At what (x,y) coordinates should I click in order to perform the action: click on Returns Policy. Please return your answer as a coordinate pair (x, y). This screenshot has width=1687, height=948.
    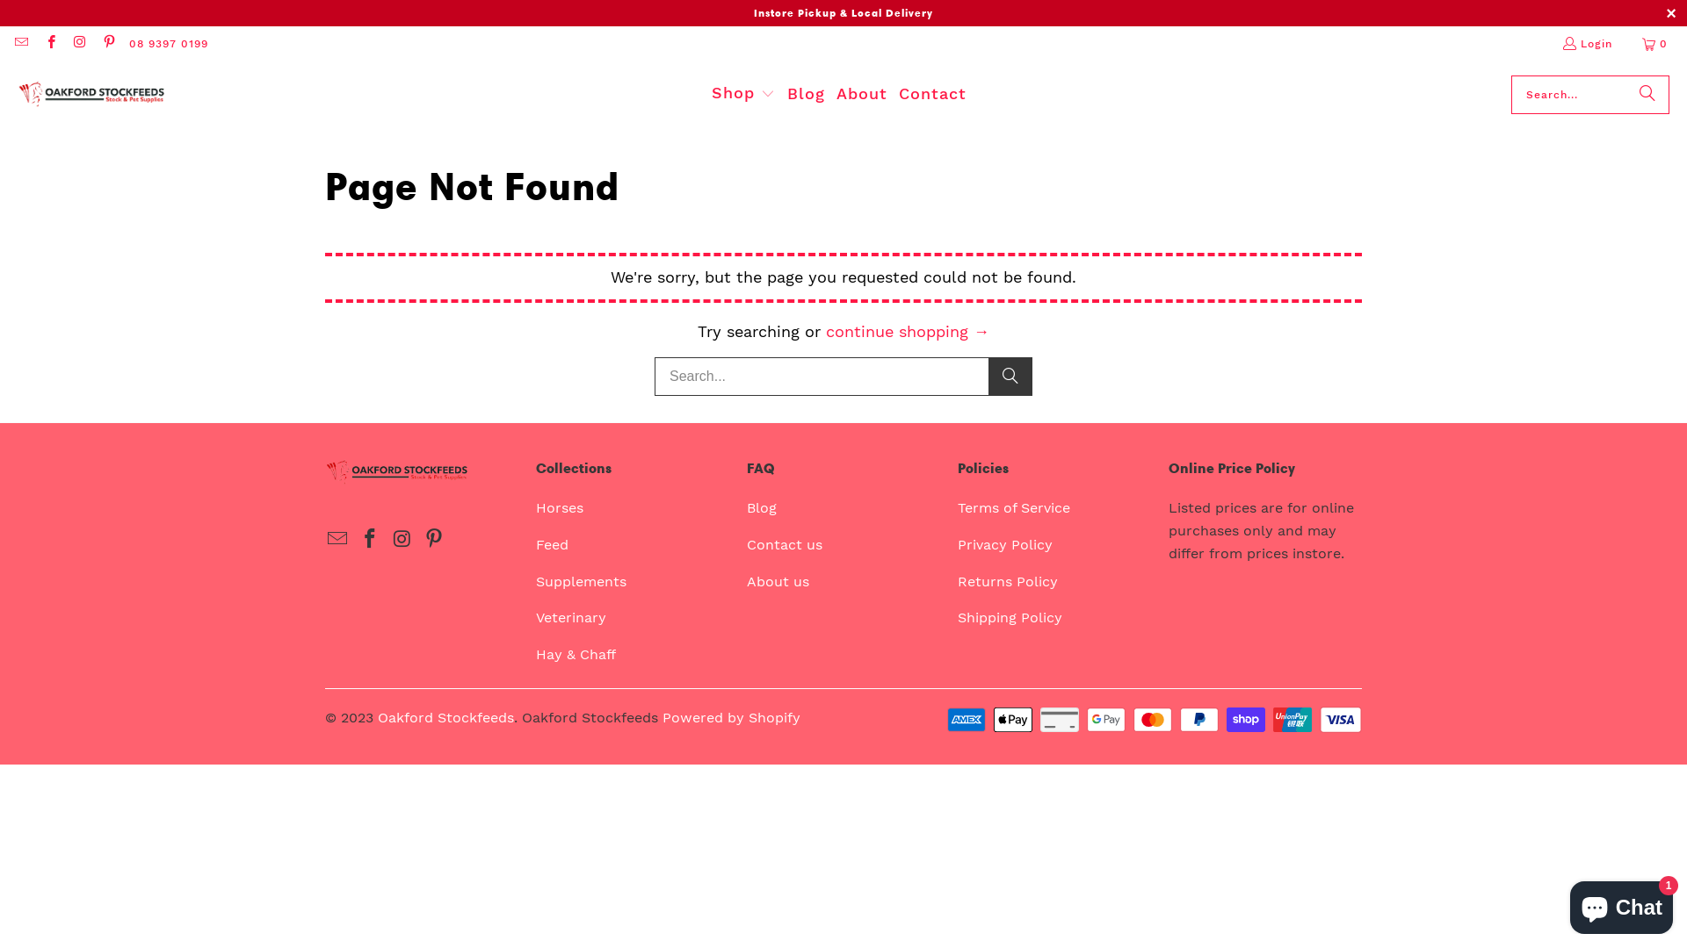
    Looking at the image, I should click on (1008, 581).